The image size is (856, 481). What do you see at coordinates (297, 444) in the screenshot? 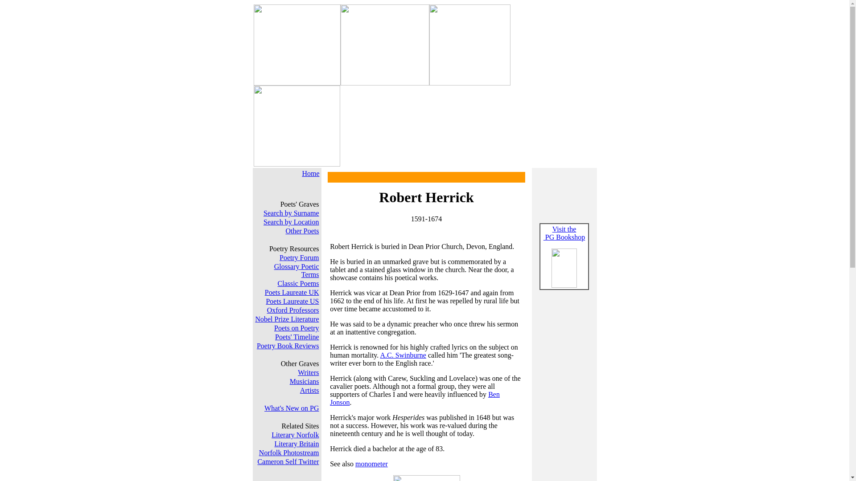
I see `Search by Location` at bounding box center [297, 444].